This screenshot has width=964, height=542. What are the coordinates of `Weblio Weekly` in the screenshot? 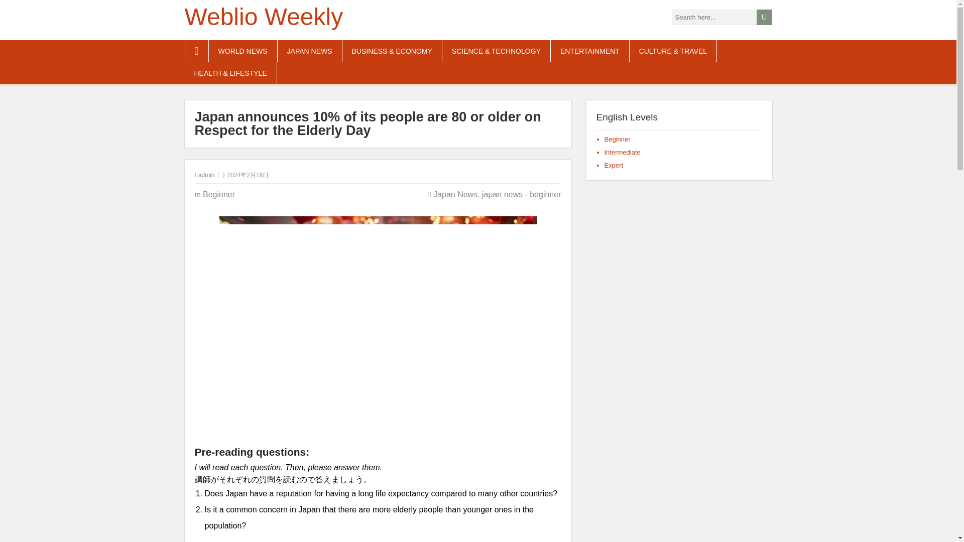 It's located at (264, 17).